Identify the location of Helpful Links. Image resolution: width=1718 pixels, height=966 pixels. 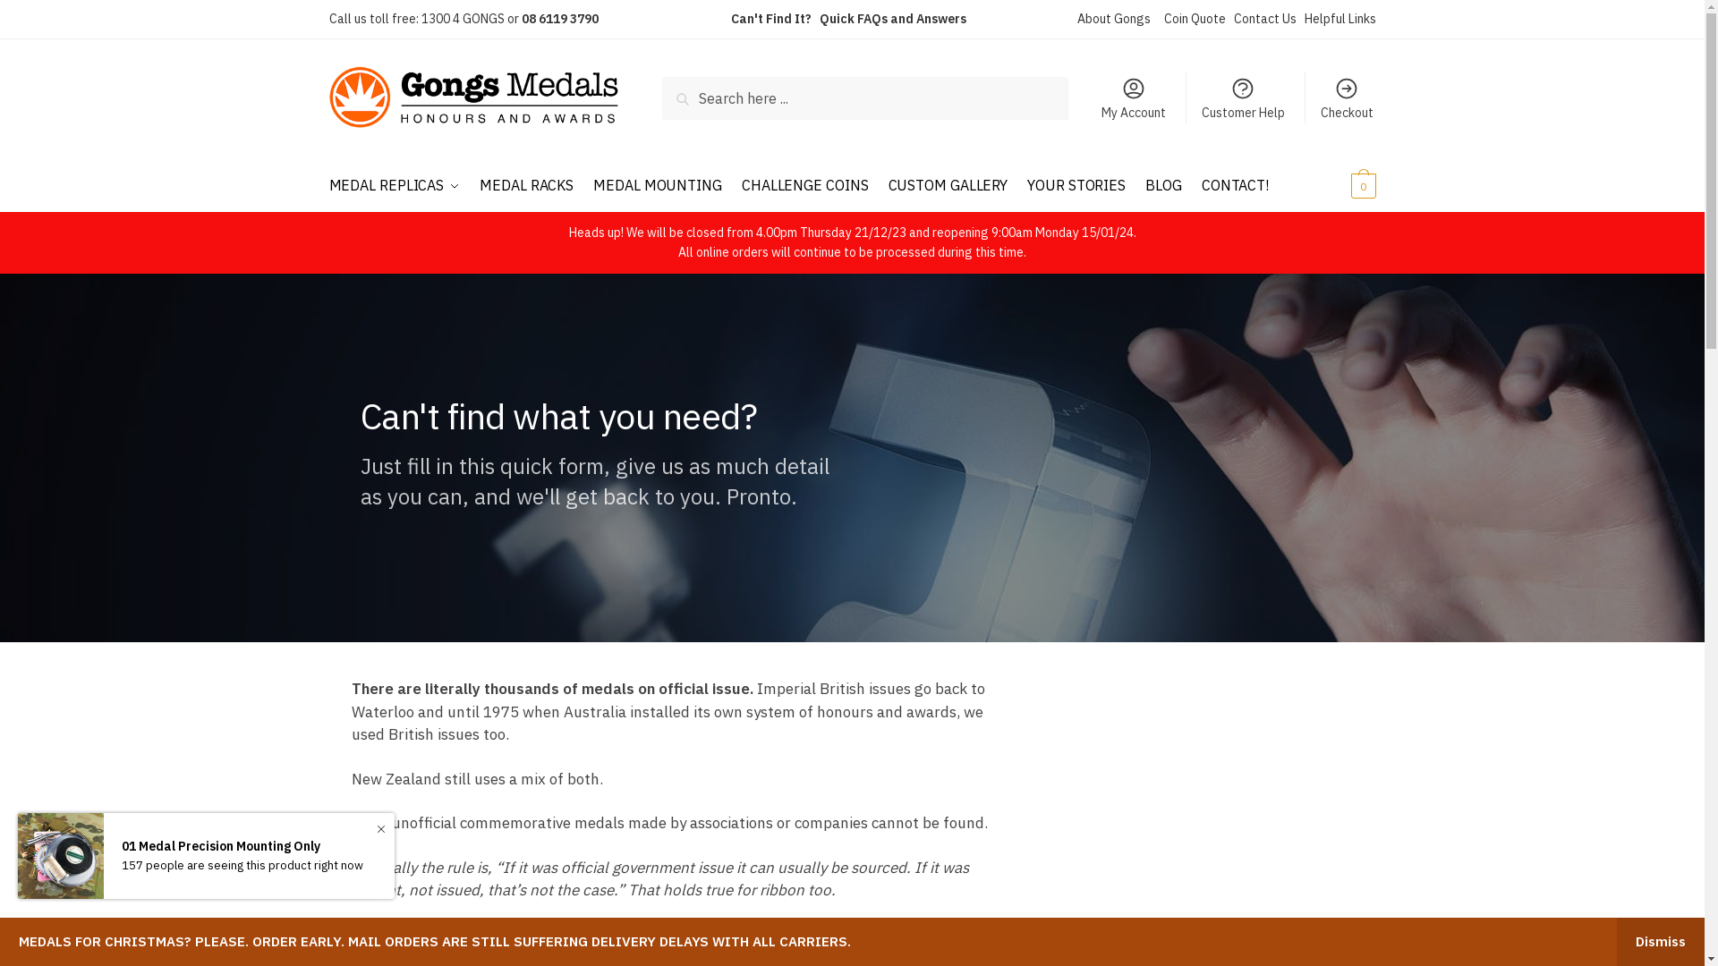
(1340, 20).